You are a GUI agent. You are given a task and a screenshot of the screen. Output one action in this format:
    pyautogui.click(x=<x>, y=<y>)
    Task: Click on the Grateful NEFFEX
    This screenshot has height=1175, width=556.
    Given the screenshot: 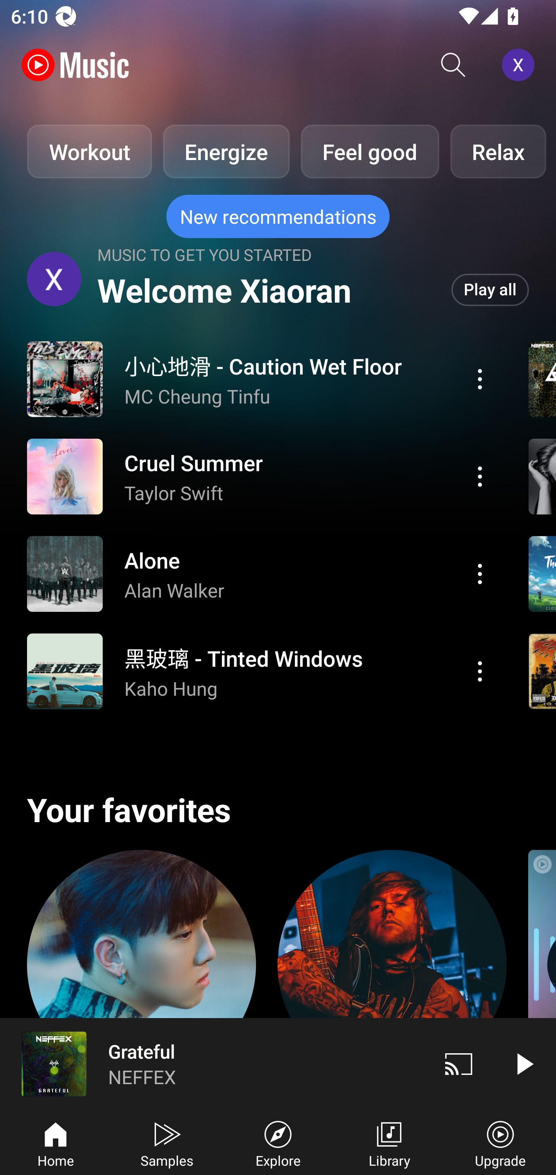 What is the action you would take?
    pyautogui.click(x=213, y=1064)
    